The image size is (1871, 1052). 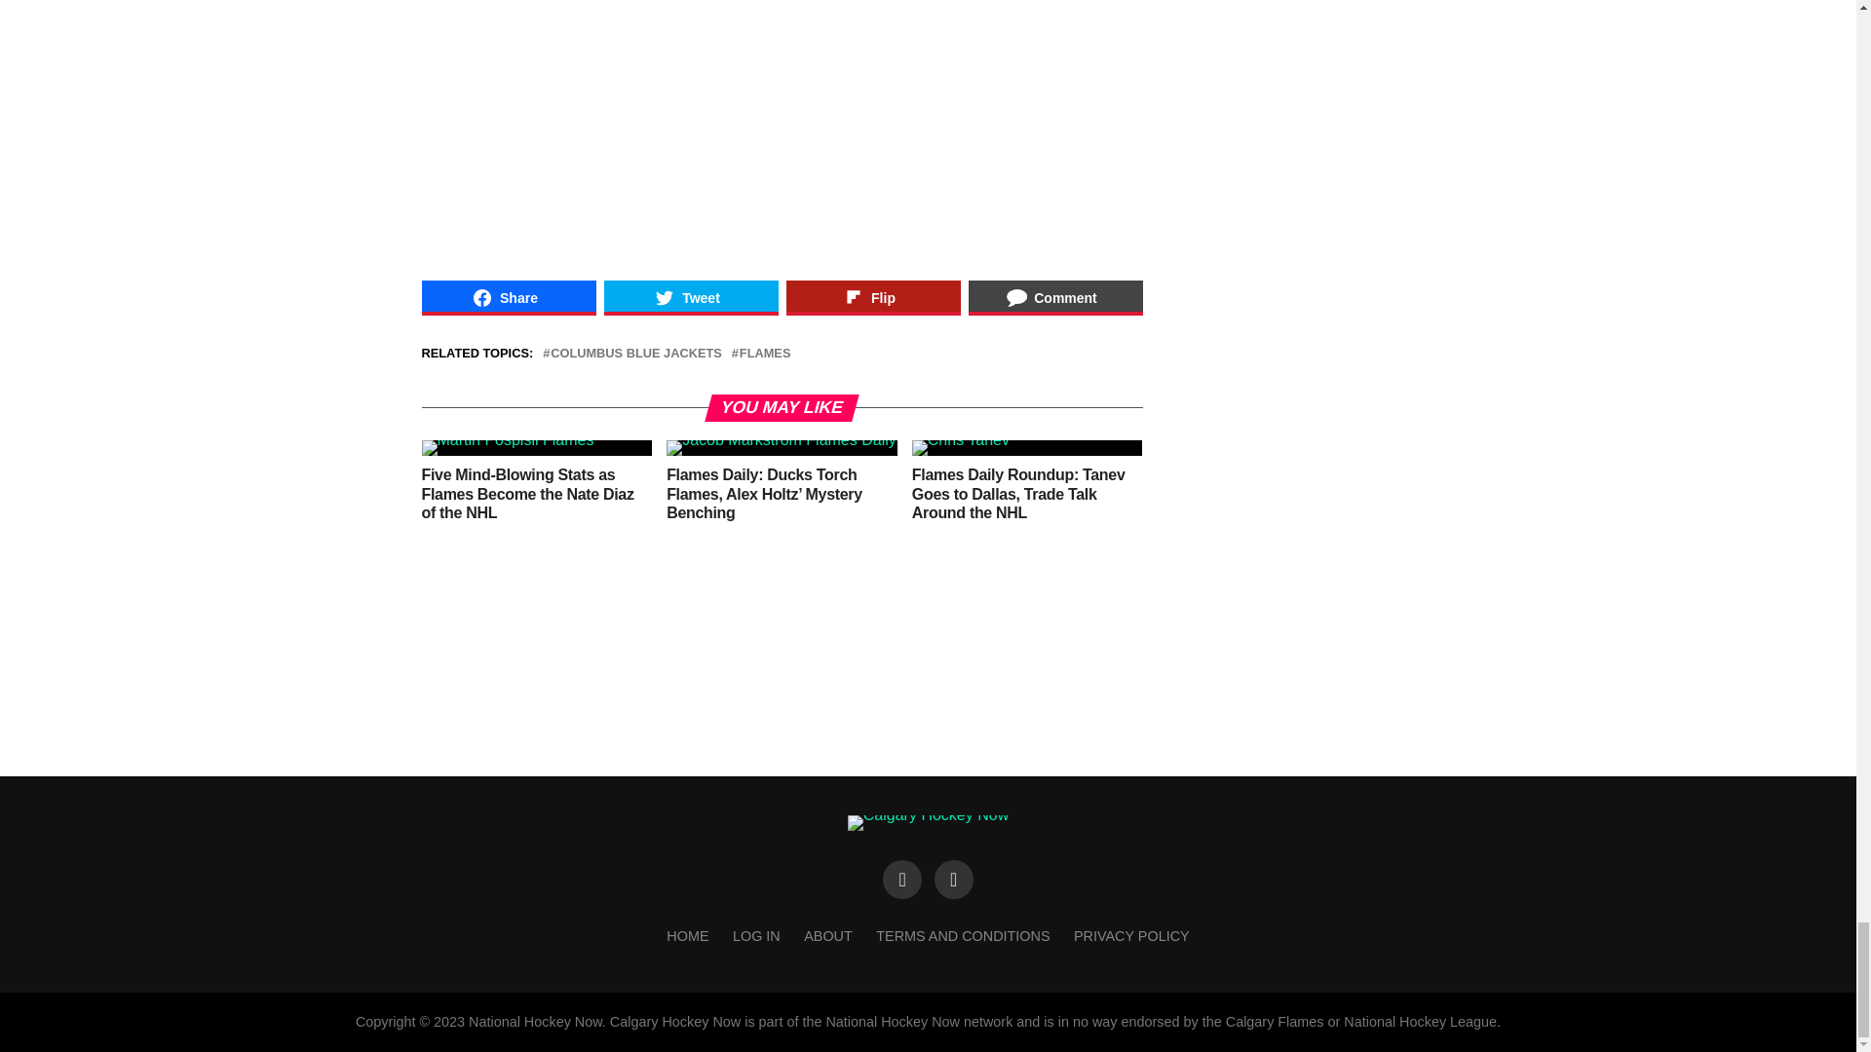 I want to click on Share on Comment, so click(x=1056, y=298).